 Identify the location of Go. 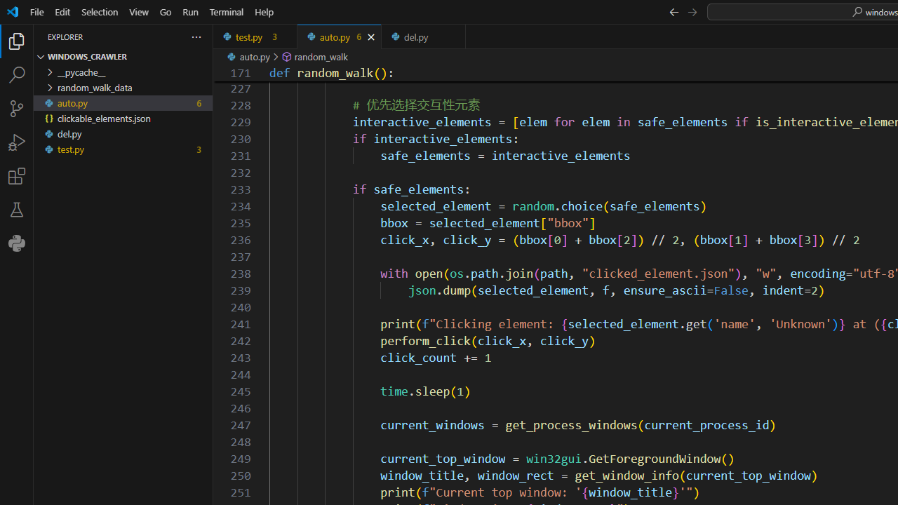
(166, 11).